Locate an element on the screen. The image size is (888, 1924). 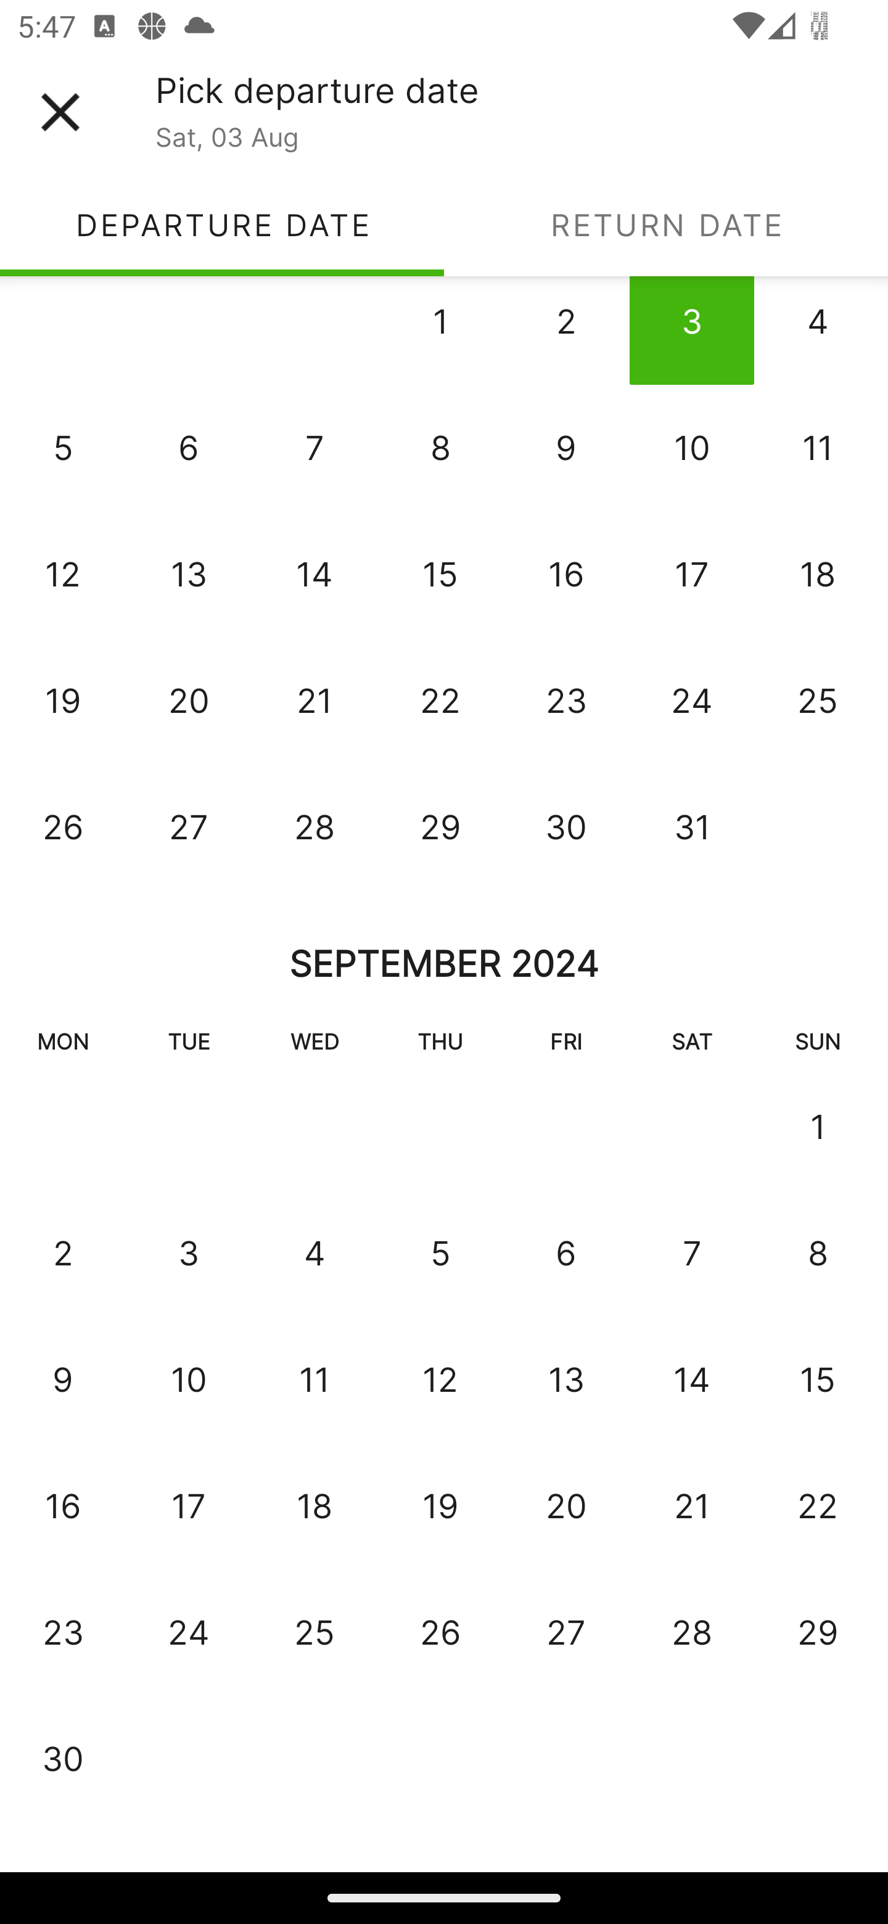
Return Date RETURN DATE is located at coordinates (666, 224).